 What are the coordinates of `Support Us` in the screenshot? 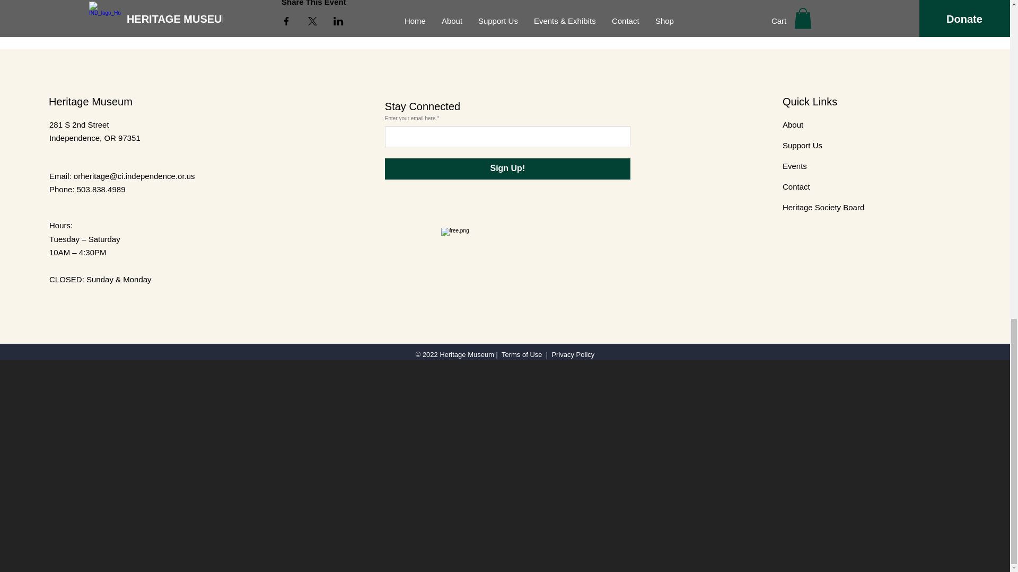 It's located at (803, 145).